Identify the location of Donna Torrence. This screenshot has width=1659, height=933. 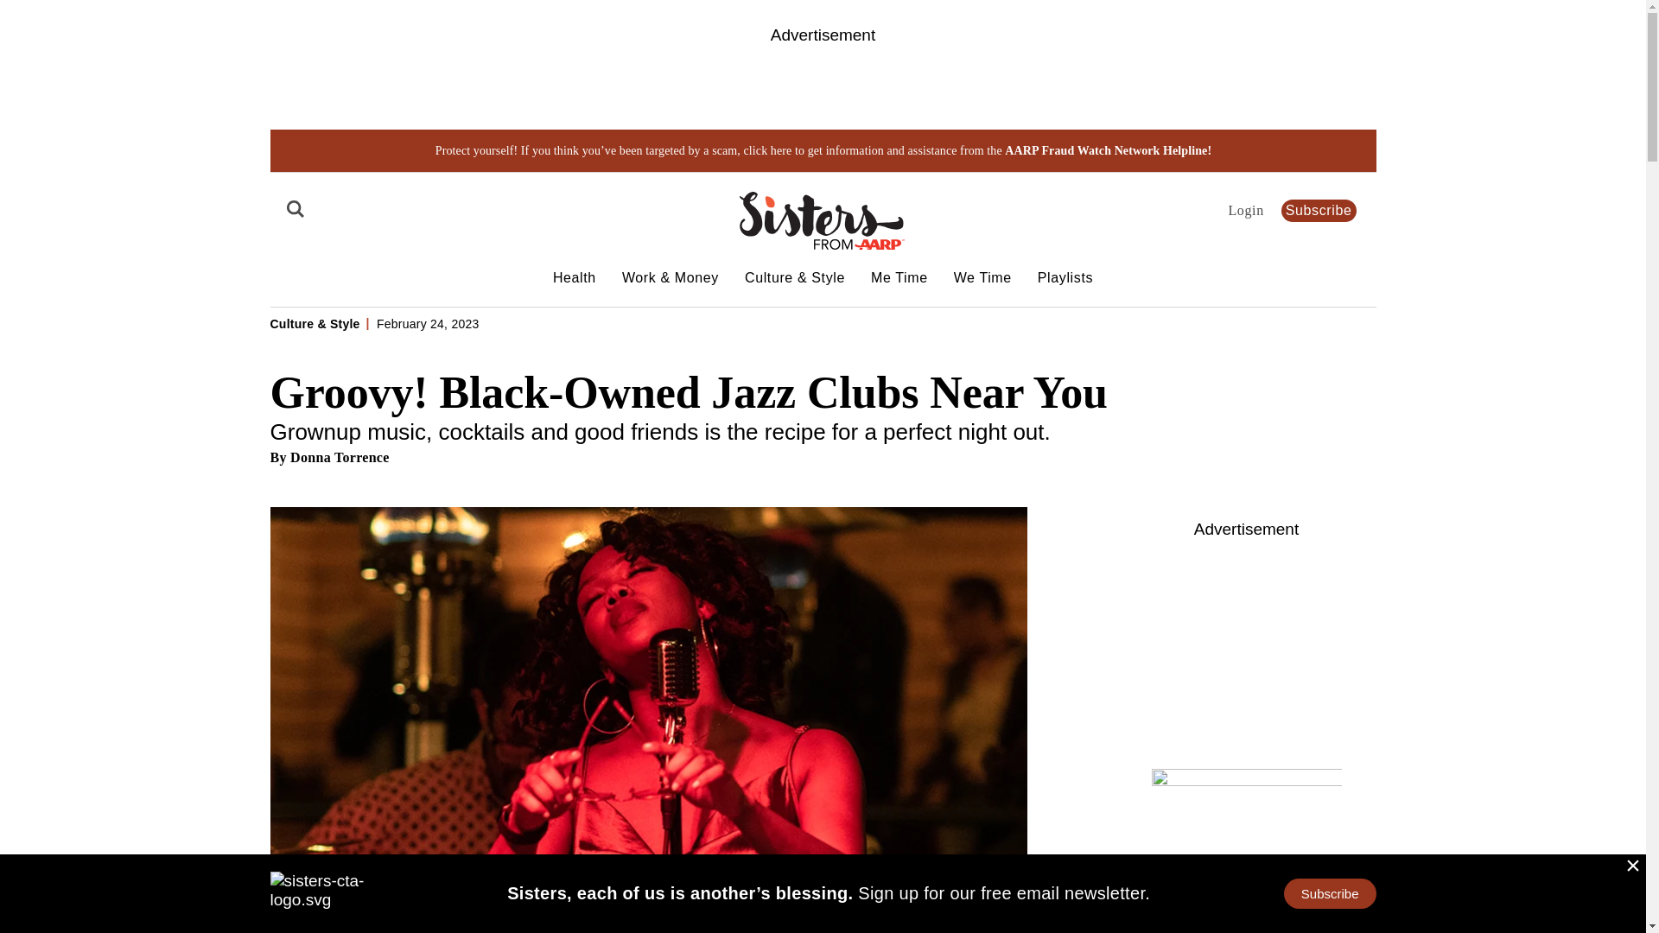
(340, 456).